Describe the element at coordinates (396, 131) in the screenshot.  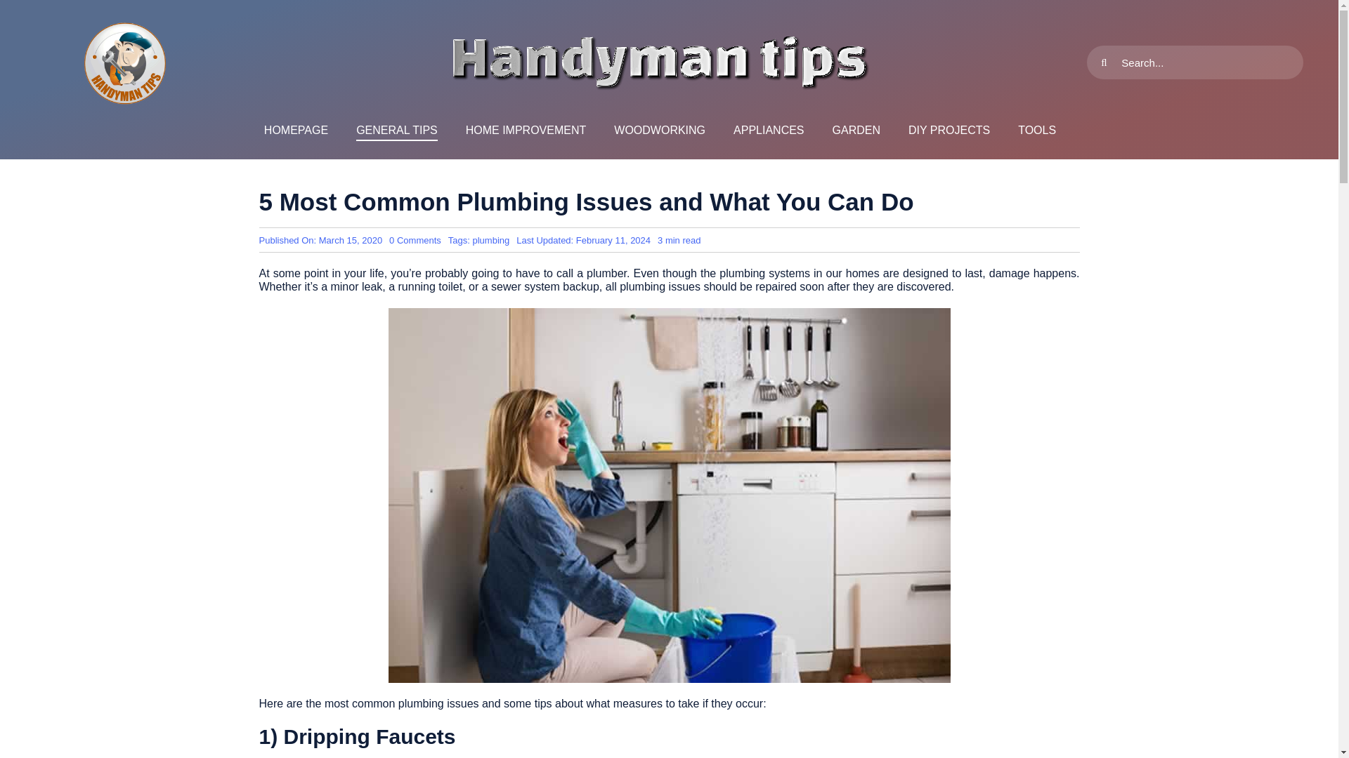
I see `GENERAL TIPS` at that location.